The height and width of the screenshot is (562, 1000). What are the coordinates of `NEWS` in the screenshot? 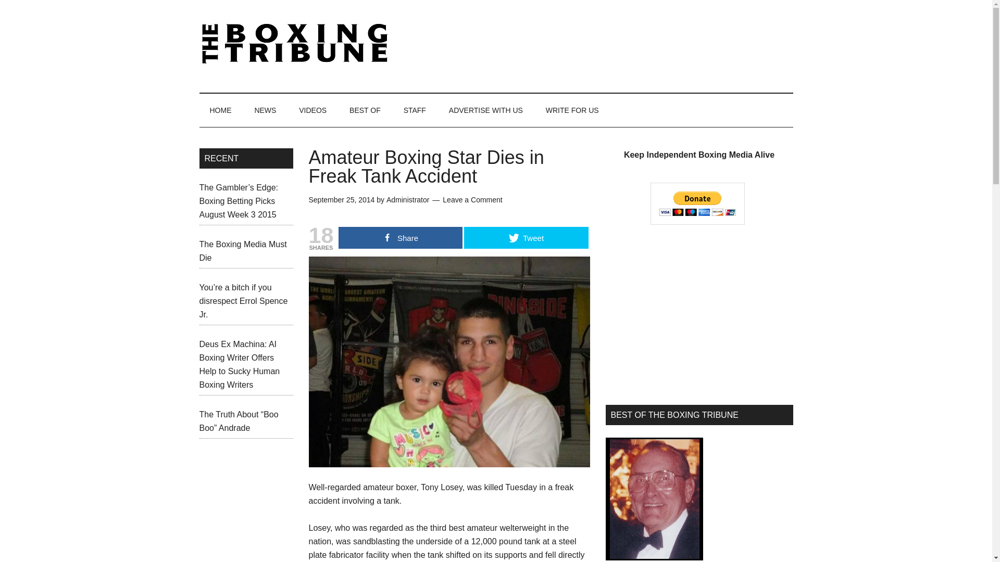 It's located at (265, 110).